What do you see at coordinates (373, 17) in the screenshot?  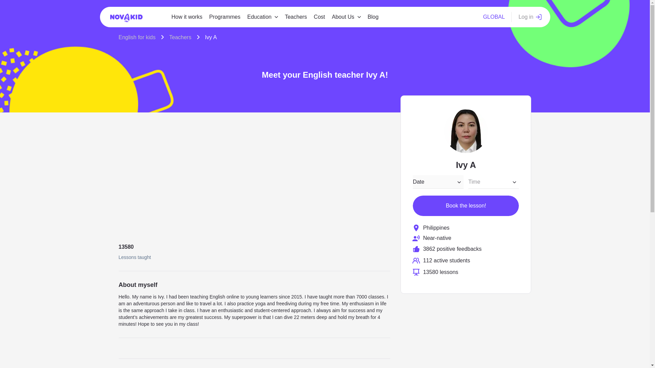 I see `Blog` at bounding box center [373, 17].